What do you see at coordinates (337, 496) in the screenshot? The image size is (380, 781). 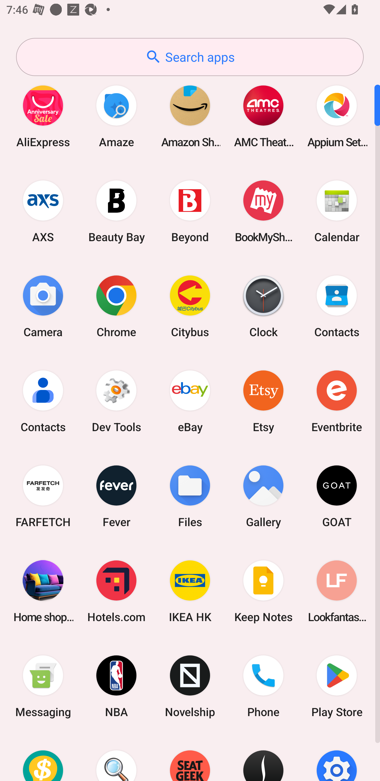 I see `GOAT` at bounding box center [337, 496].